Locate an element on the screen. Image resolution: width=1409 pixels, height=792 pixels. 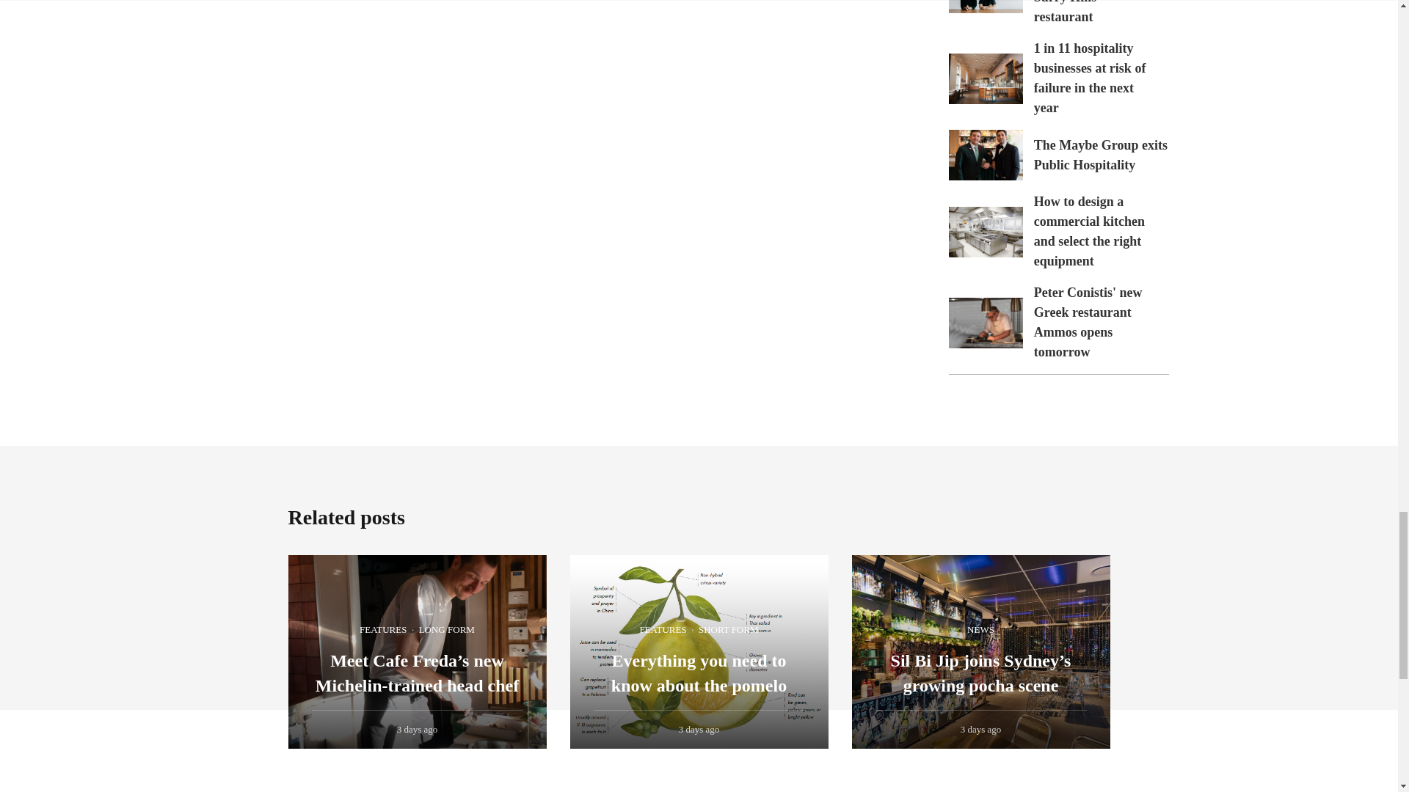
Peter Conistis' new Greek restaurant Ammos opens tomorrow is located at coordinates (1088, 322).